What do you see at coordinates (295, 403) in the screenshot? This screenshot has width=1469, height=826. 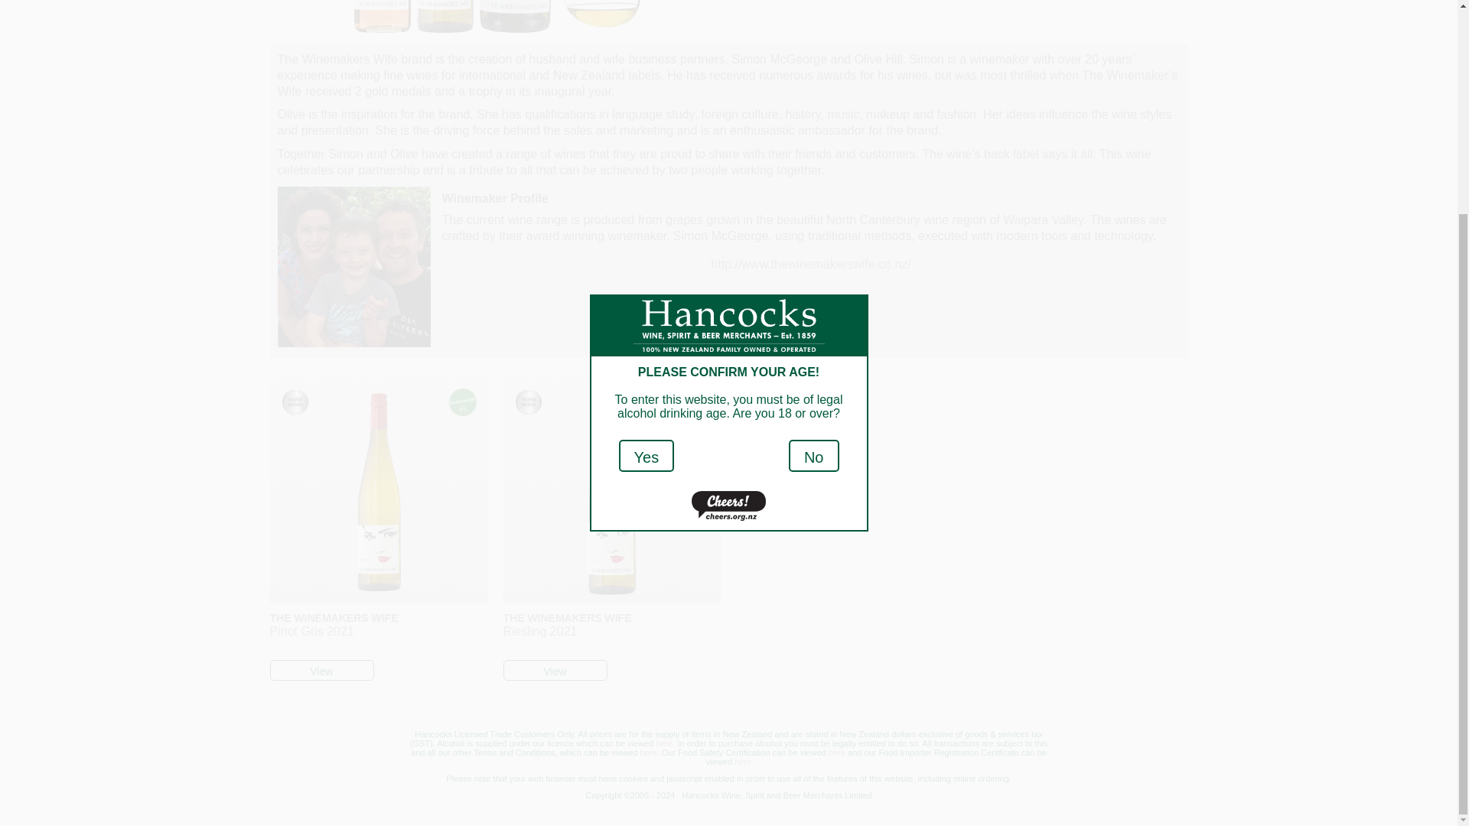 I see `NZ Int Wine Show 2020` at bounding box center [295, 403].